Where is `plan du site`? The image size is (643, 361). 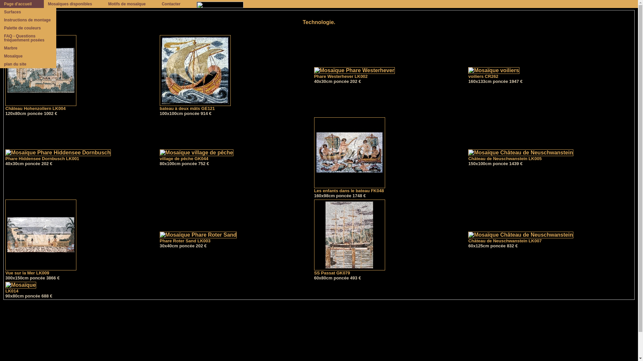 plan du site is located at coordinates (28, 64).